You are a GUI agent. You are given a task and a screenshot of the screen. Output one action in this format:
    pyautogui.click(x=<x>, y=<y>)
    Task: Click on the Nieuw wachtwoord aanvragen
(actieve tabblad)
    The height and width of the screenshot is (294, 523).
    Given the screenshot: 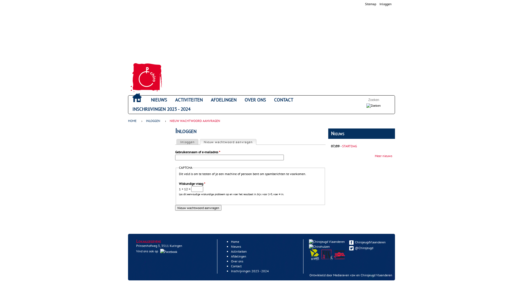 What is the action you would take?
    pyautogui.click(x=228, y=142)
    